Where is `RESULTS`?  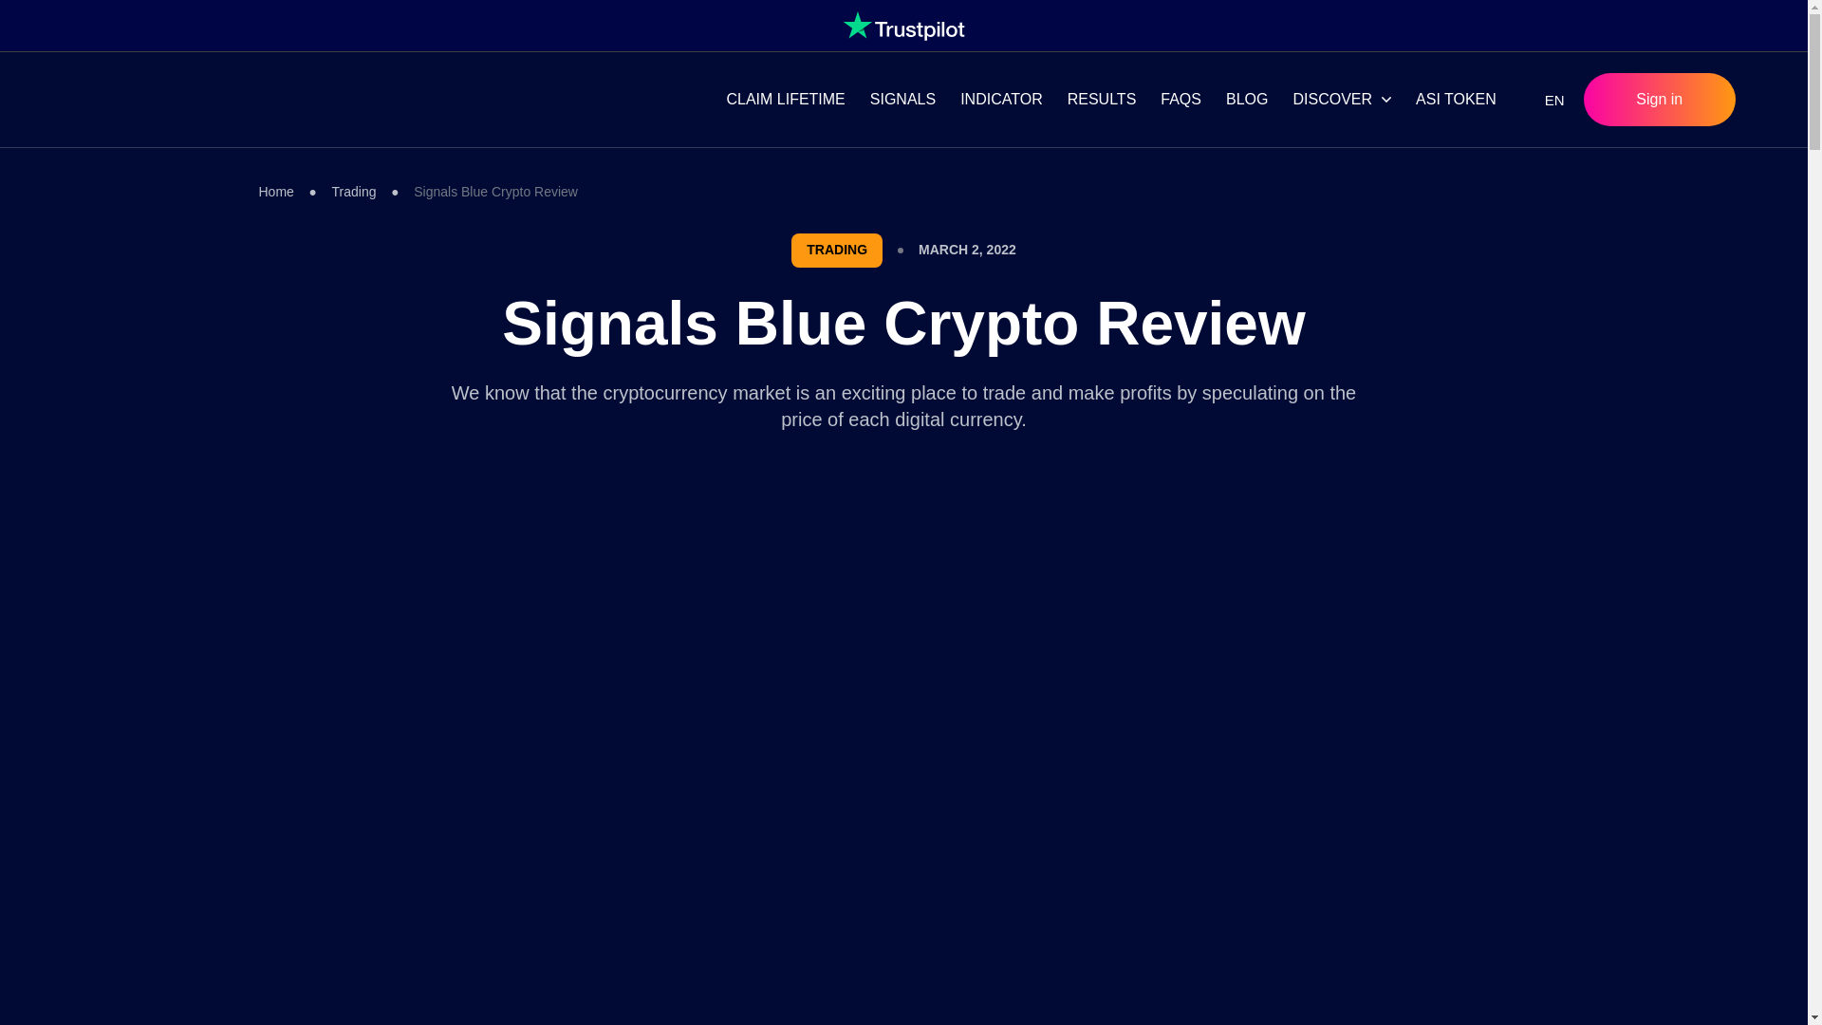
RESULTS is located at coordinates (1102, 101).